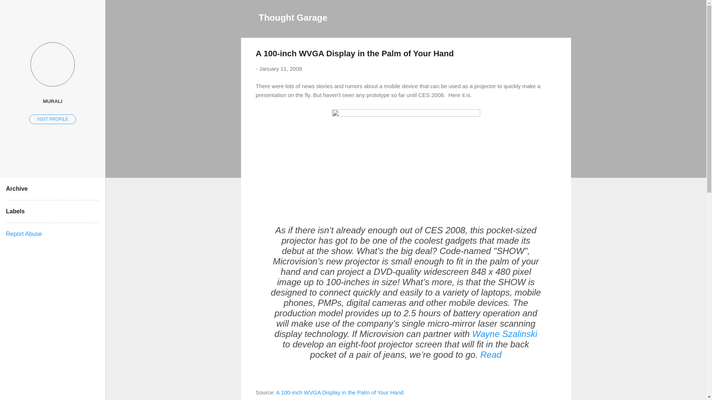 Image resolution: width=712 pixels, height=400 pixels. I want to click on Thought Garage, so click(293, 17).